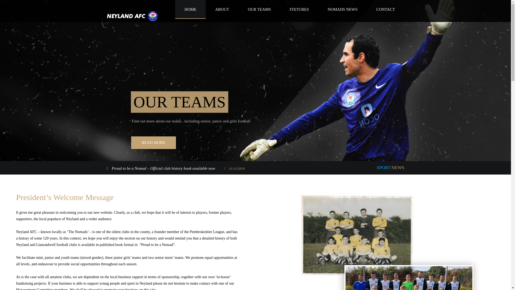 Image resolution: width=515 pixels, height=290 pixels. Describe the element at coordinates (133, 16) in the screenshot. I see `Home` at that location.